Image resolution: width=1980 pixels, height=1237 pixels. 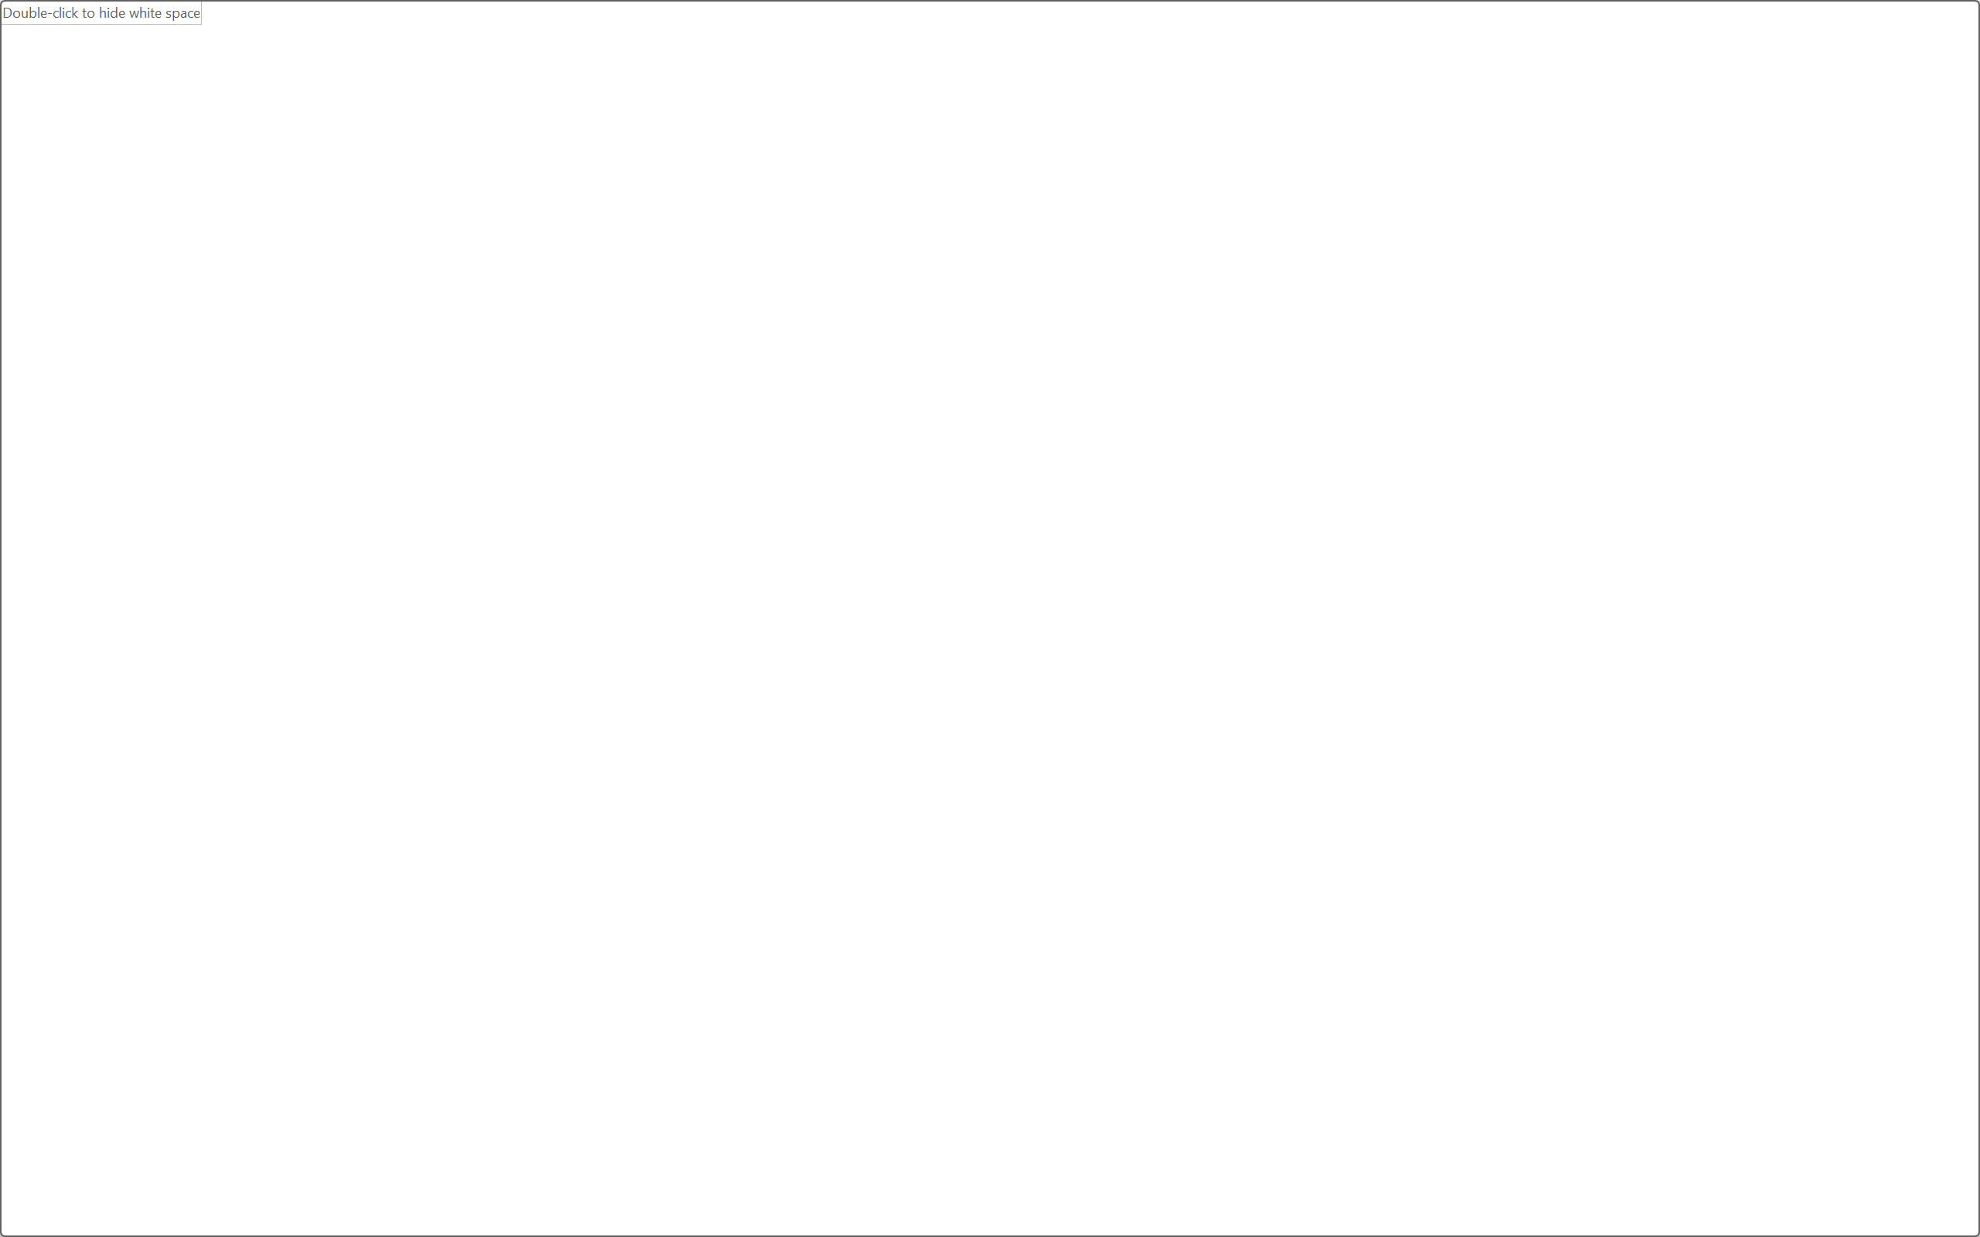 What do you see at coordinates (87, 139) in the screenshot?
I see `Copy` at bounding box center [87, 139].